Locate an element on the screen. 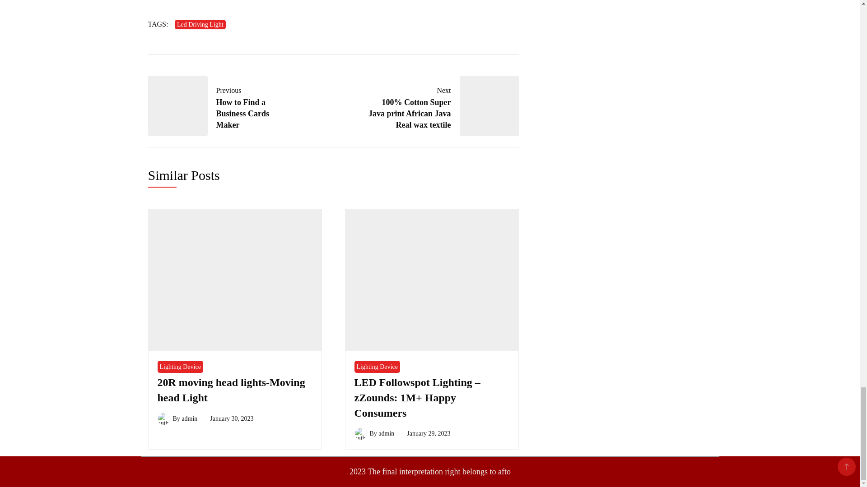 The image size is (867, 487). 20R moving head lights-Moving head Light is located at coordinates (222, 106).